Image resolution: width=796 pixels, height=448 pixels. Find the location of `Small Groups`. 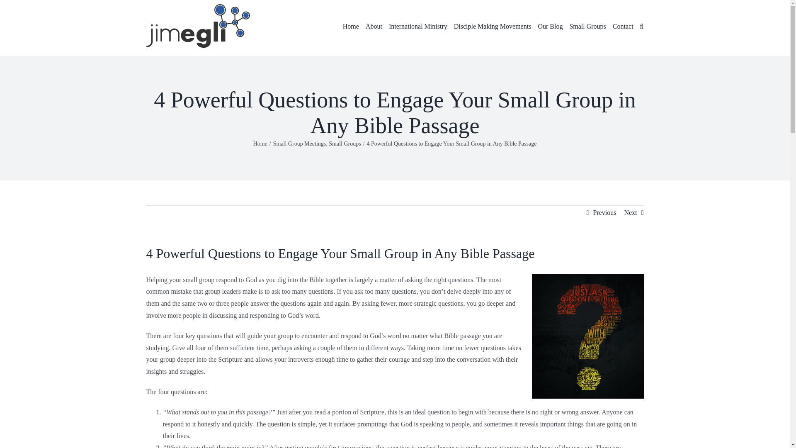

Small Groups is located at coordinates (344, 144).